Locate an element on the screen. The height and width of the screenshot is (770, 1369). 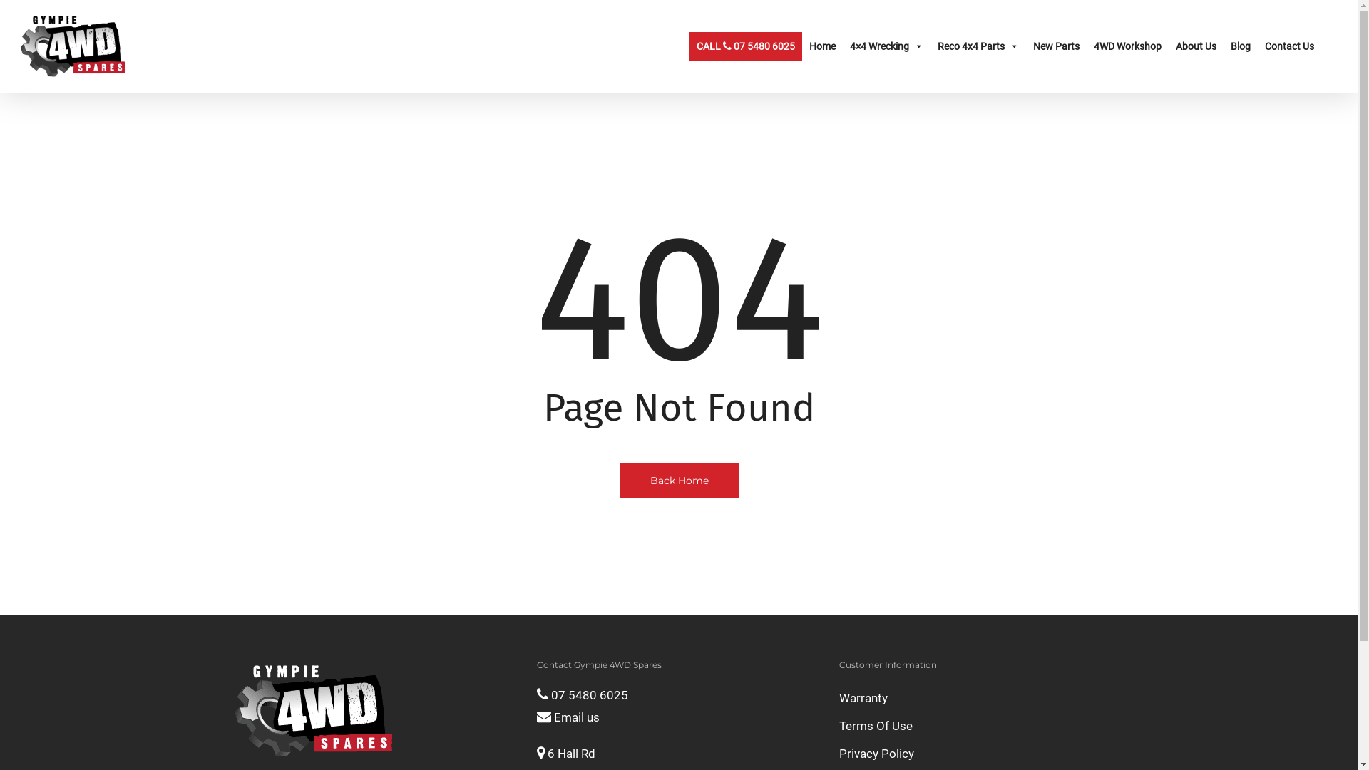
Email us is located at coordinates (568, 717).